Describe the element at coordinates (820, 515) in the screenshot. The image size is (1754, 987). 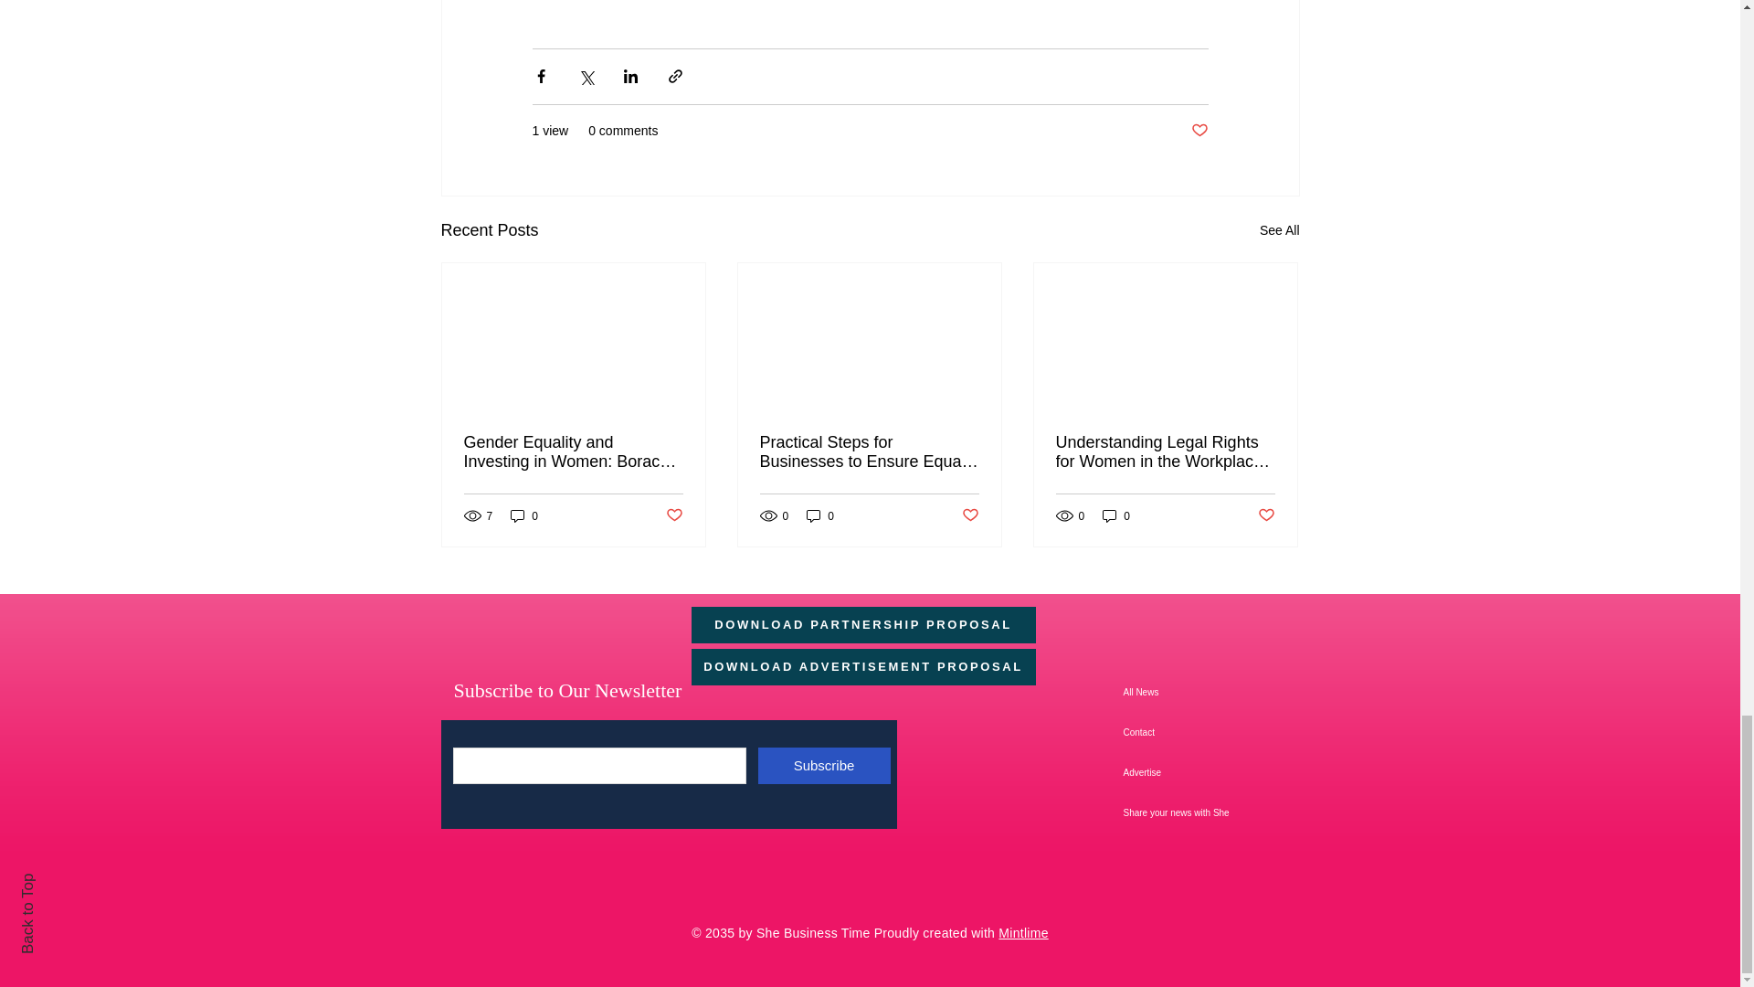
I see `0` at that location.